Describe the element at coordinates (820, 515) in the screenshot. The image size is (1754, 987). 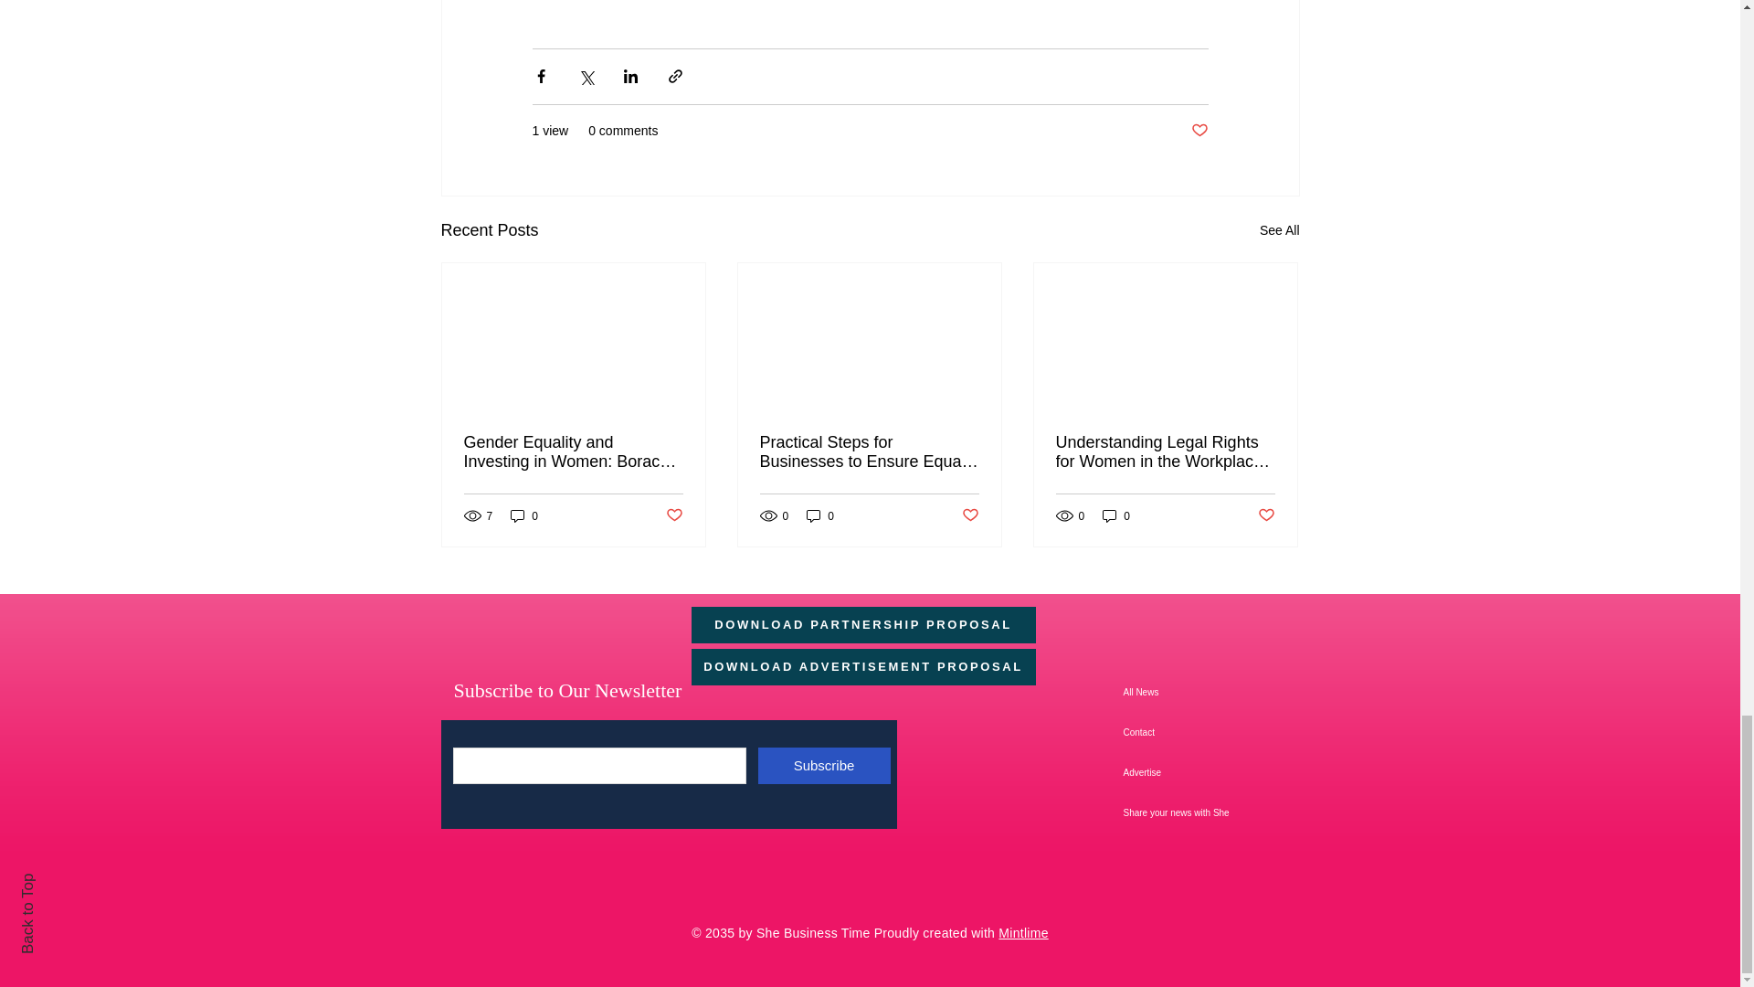
I see `0` at that location.